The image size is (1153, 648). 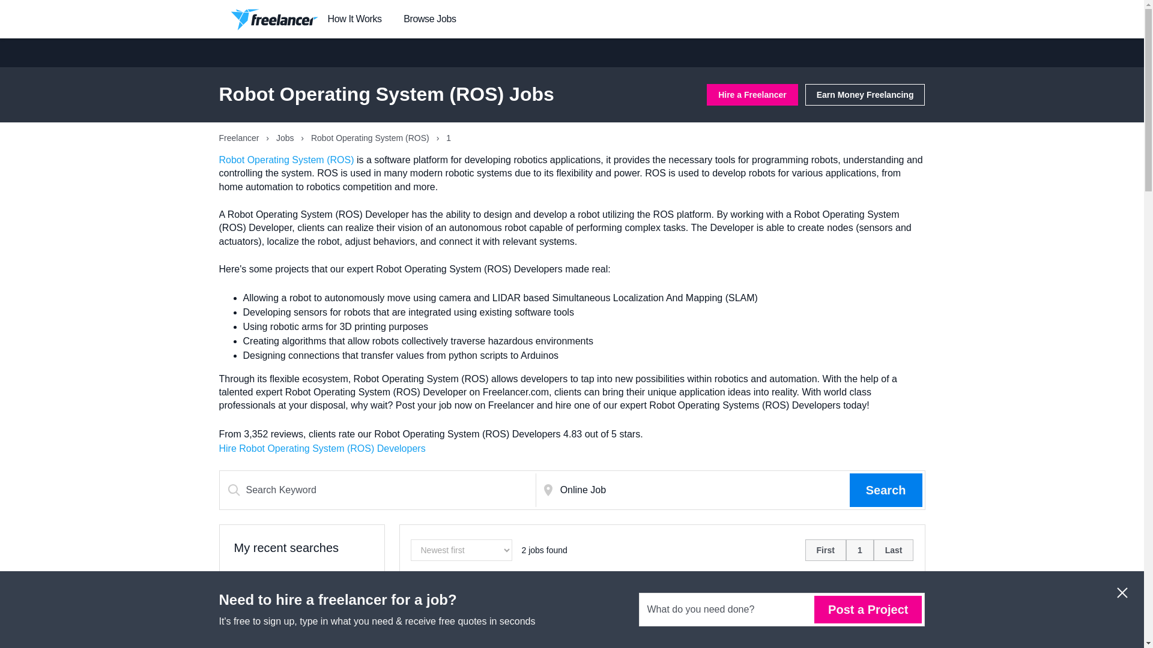 I want to click on How It Works, so click(x=354, y=19).